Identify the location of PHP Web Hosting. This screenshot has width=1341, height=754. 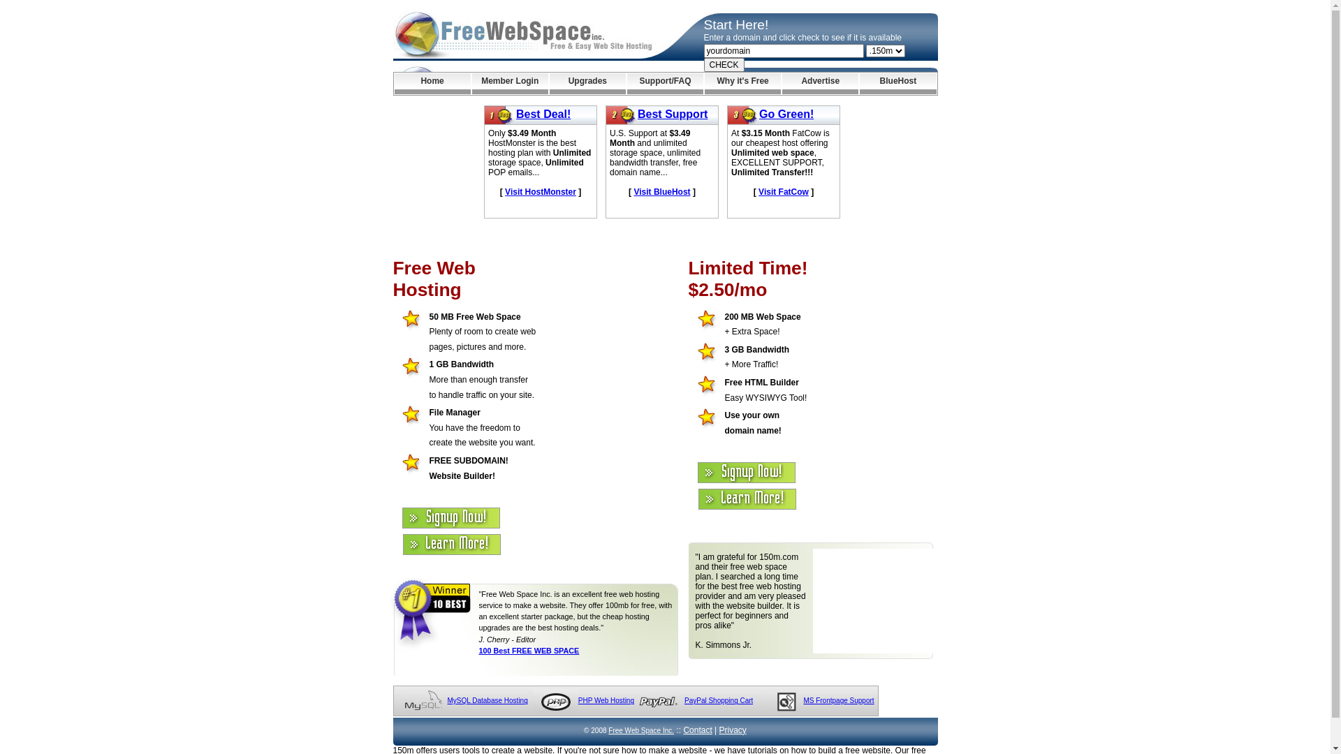
(606, 701).